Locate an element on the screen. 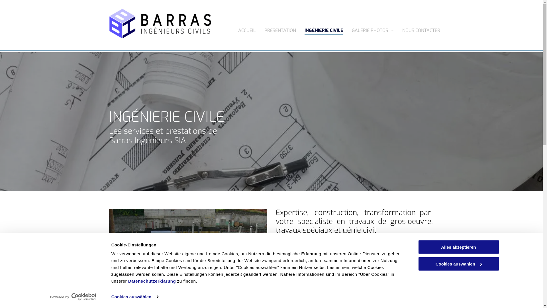 The image size is (547, 308). GALERIE PHOTOS is located at coordinates (373, 29).